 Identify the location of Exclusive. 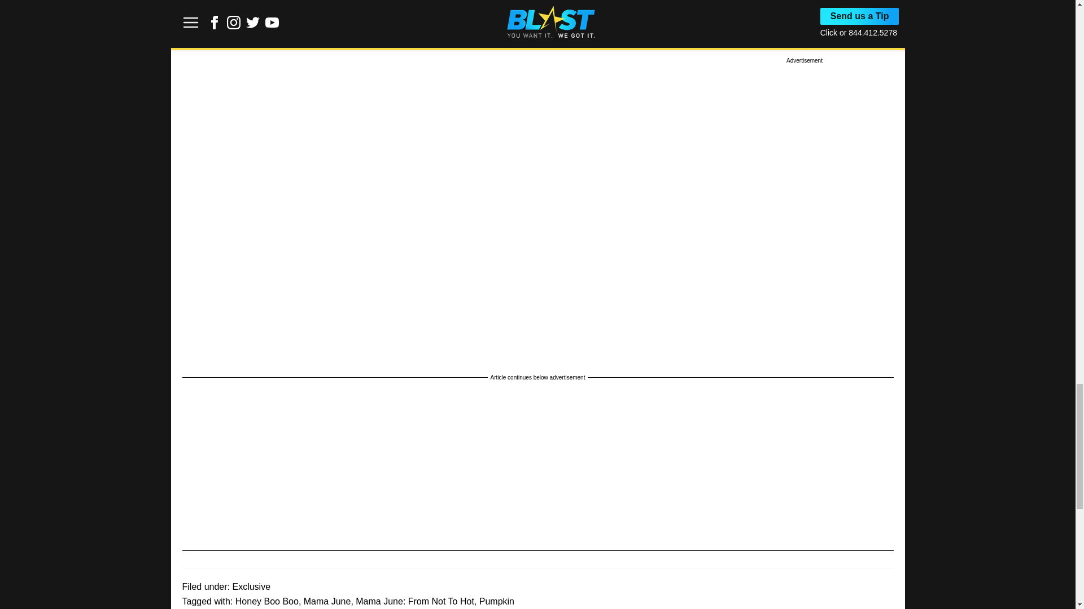
(251, 586).